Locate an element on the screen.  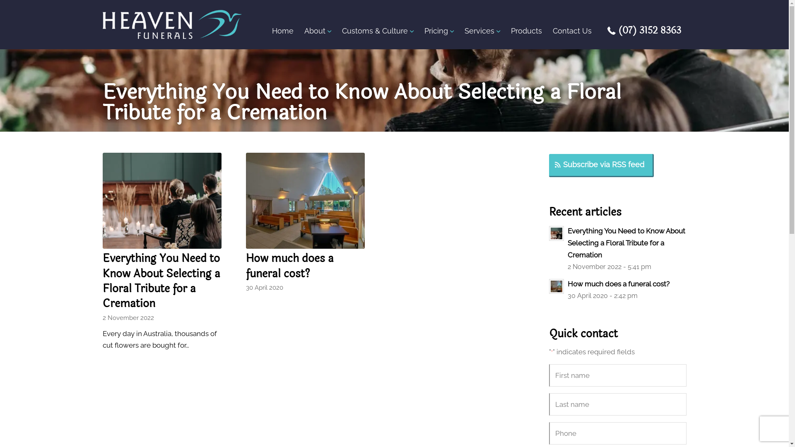
Services is located at coordinates (482, 31).